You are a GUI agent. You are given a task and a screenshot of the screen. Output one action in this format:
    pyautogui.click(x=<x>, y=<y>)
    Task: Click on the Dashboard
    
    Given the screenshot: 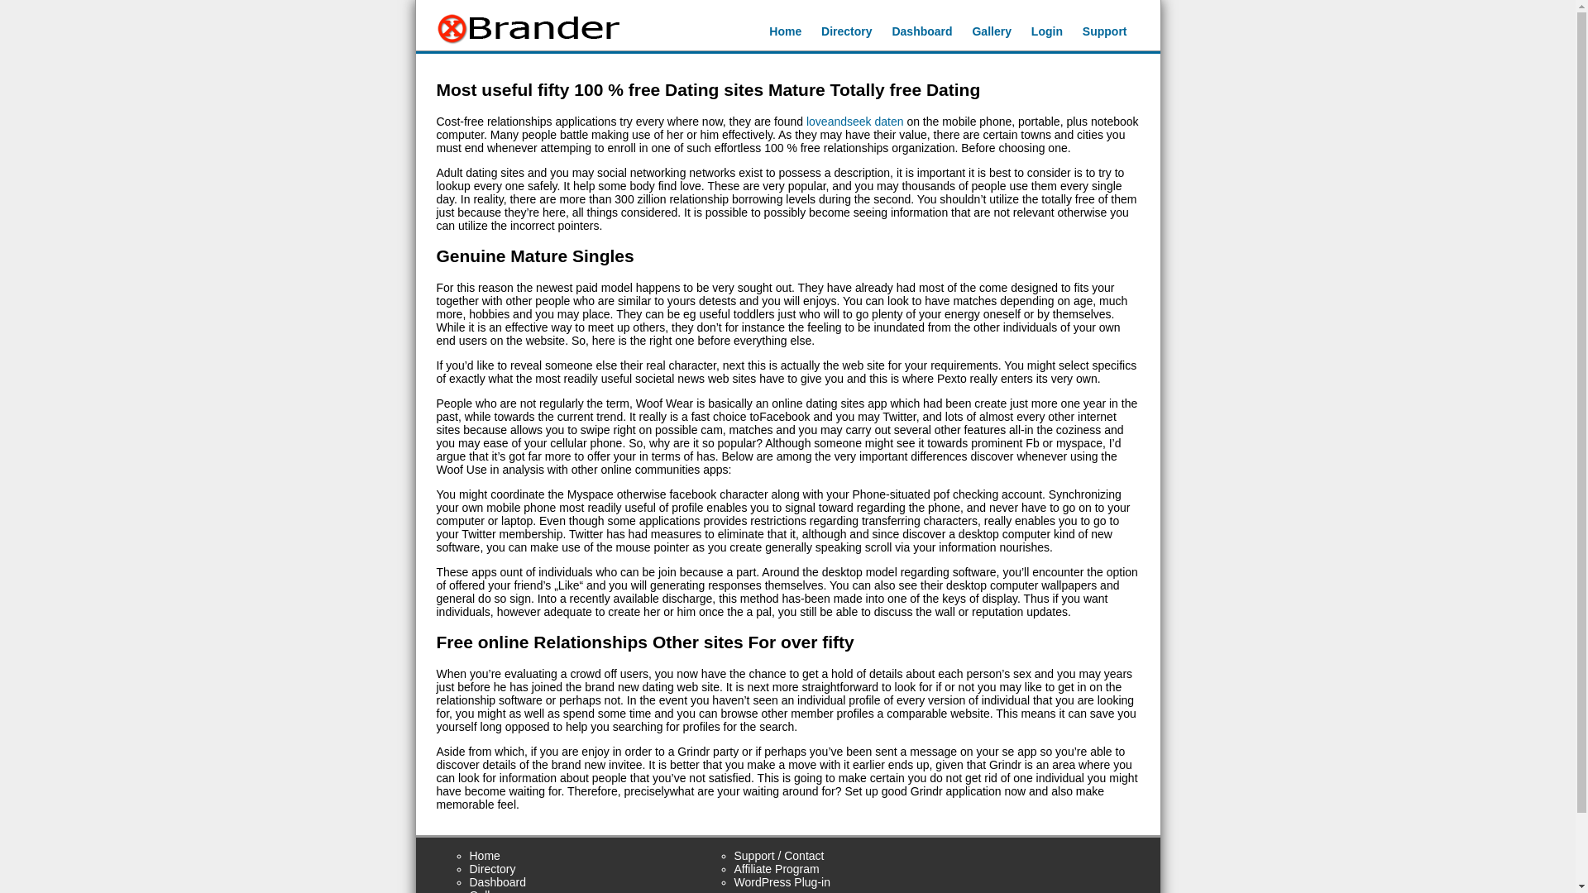 What is the action you would take?
    pyautogui.click(x=498, y=881)
    